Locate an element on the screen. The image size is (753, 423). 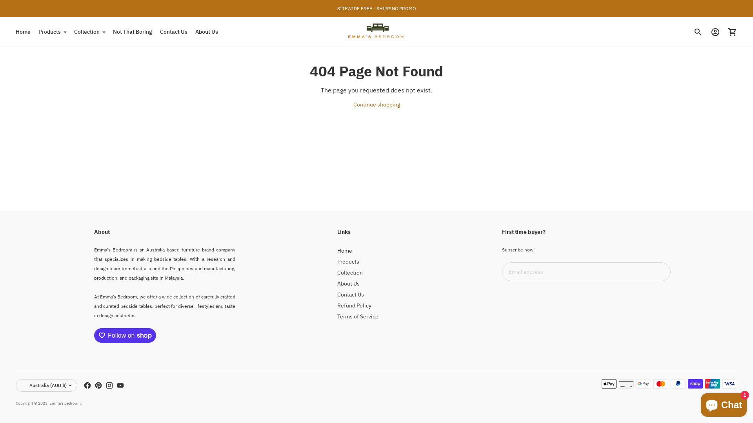
Home is located at coordinates (345, 251).